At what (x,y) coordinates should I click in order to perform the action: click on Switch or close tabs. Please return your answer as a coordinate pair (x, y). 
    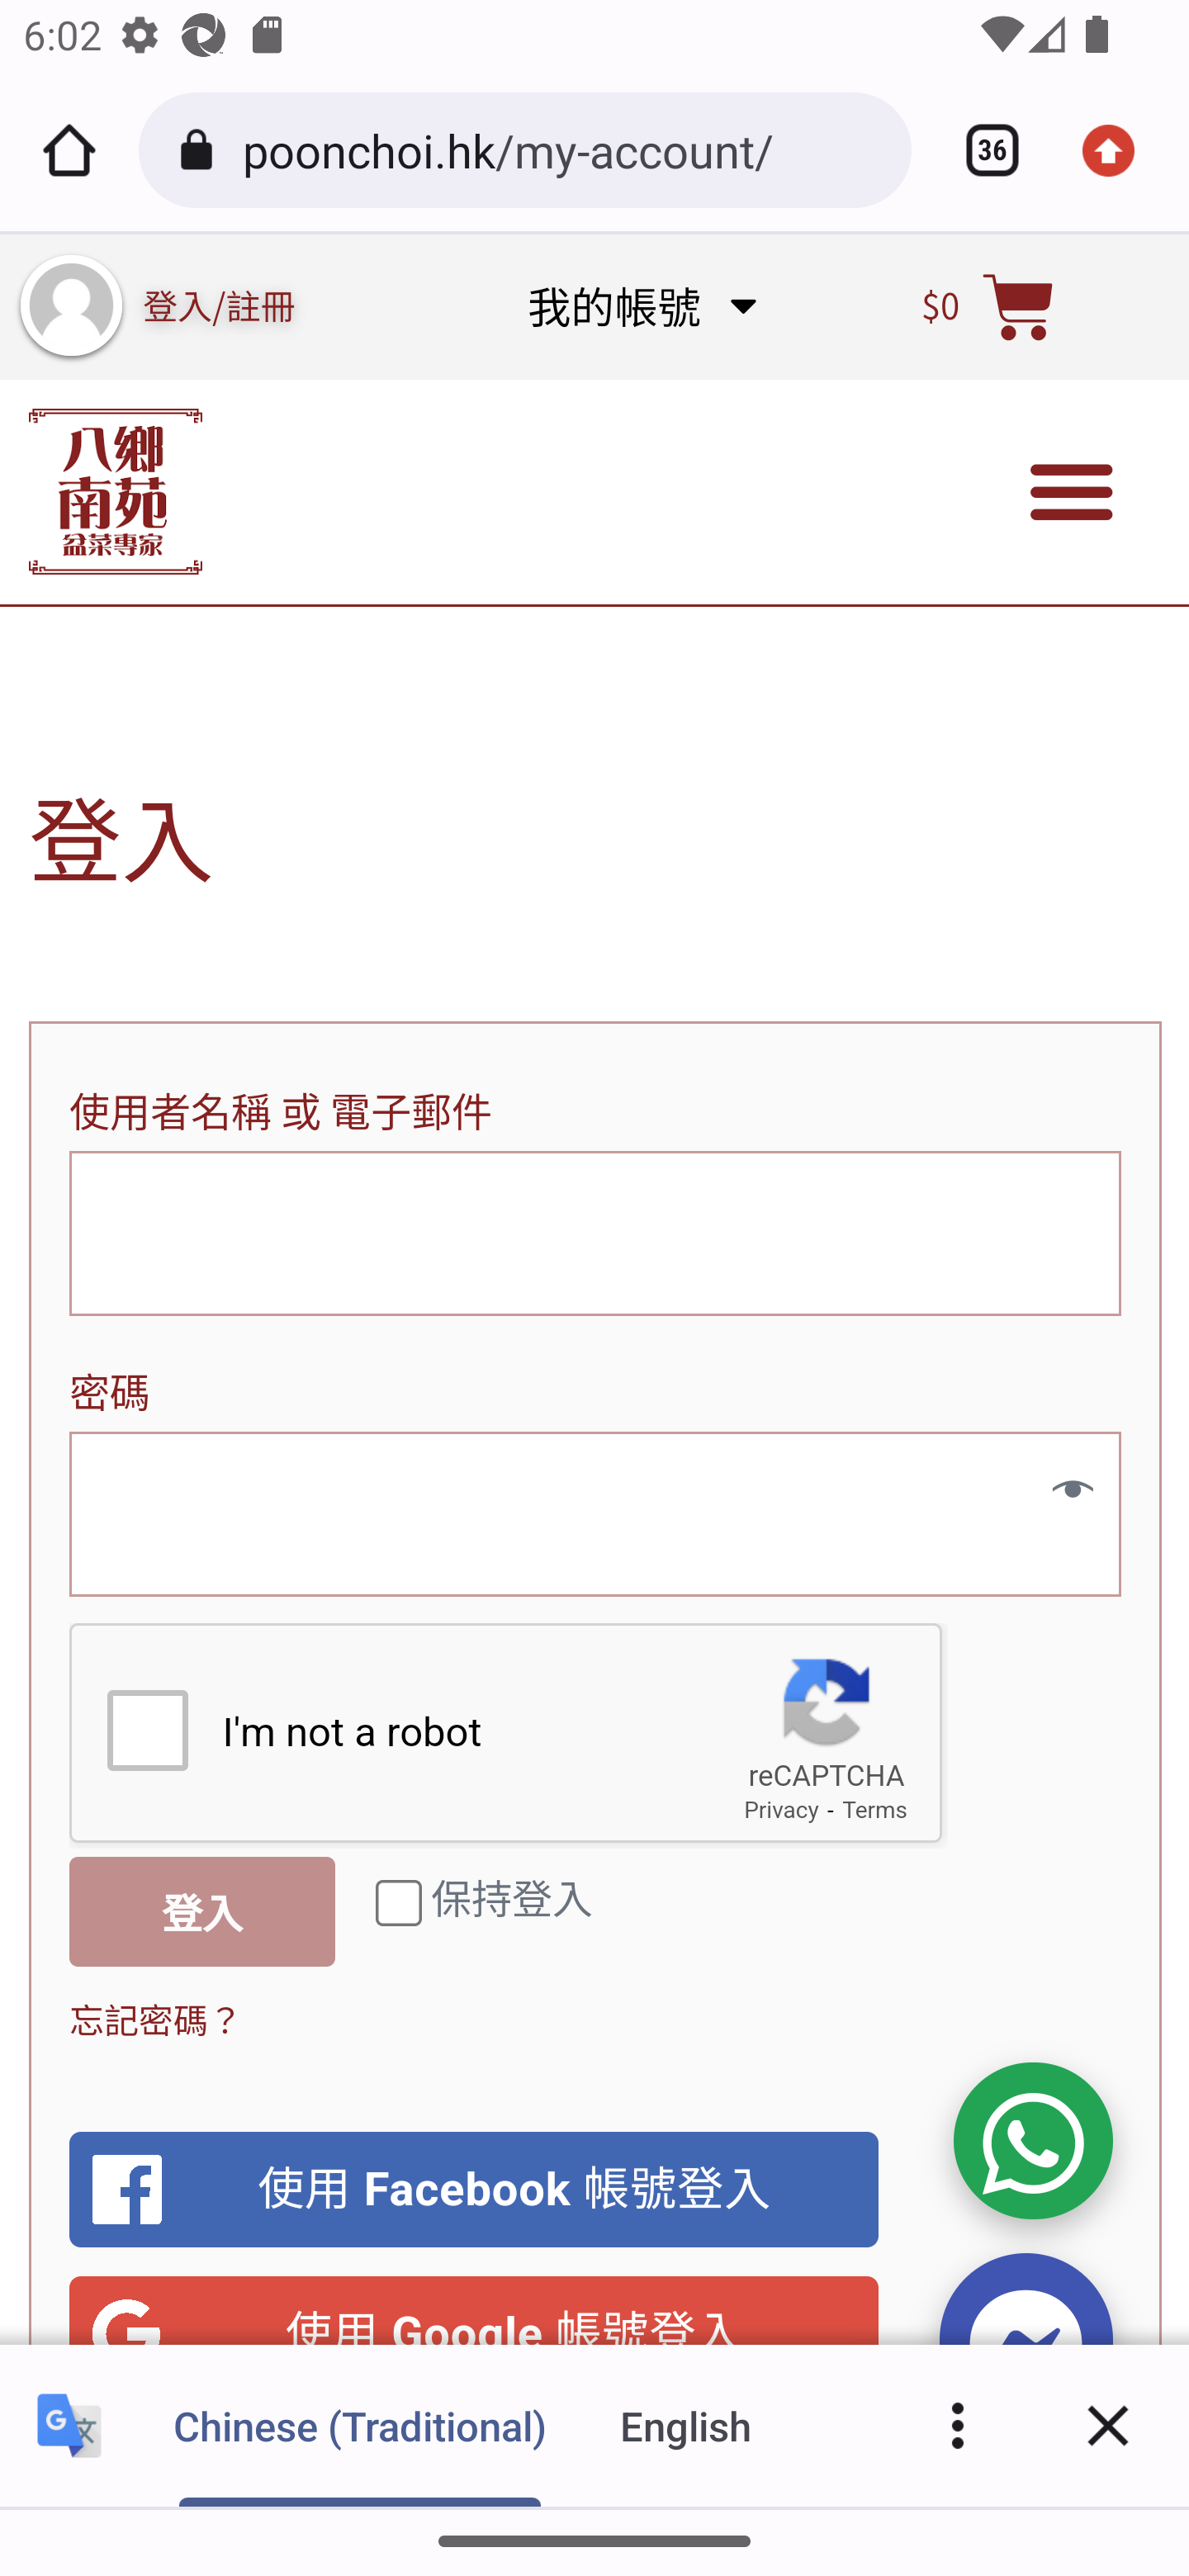
    Looking at the image, I should click on (981, 150).